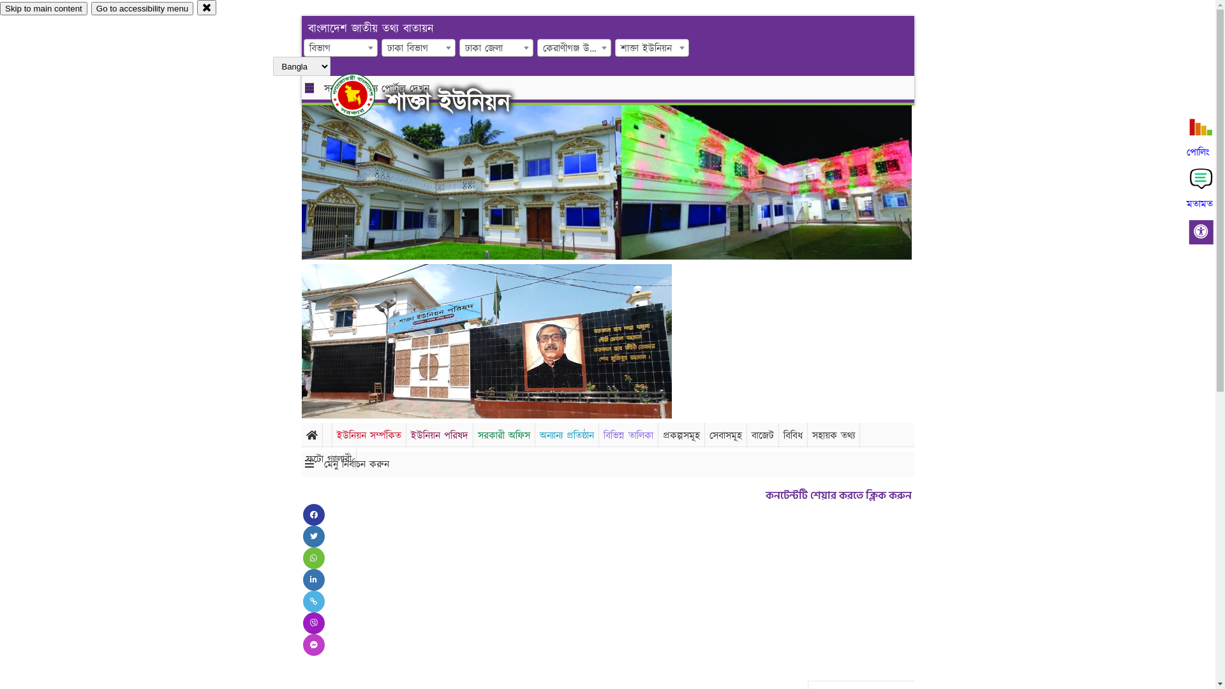 Image resolution: width=1225 pixels, height=689 pixels. What do you see at coordinates (142, 9) in the screenshot?
I see `Go to accessibility menu` at bounding box center [142, 9].